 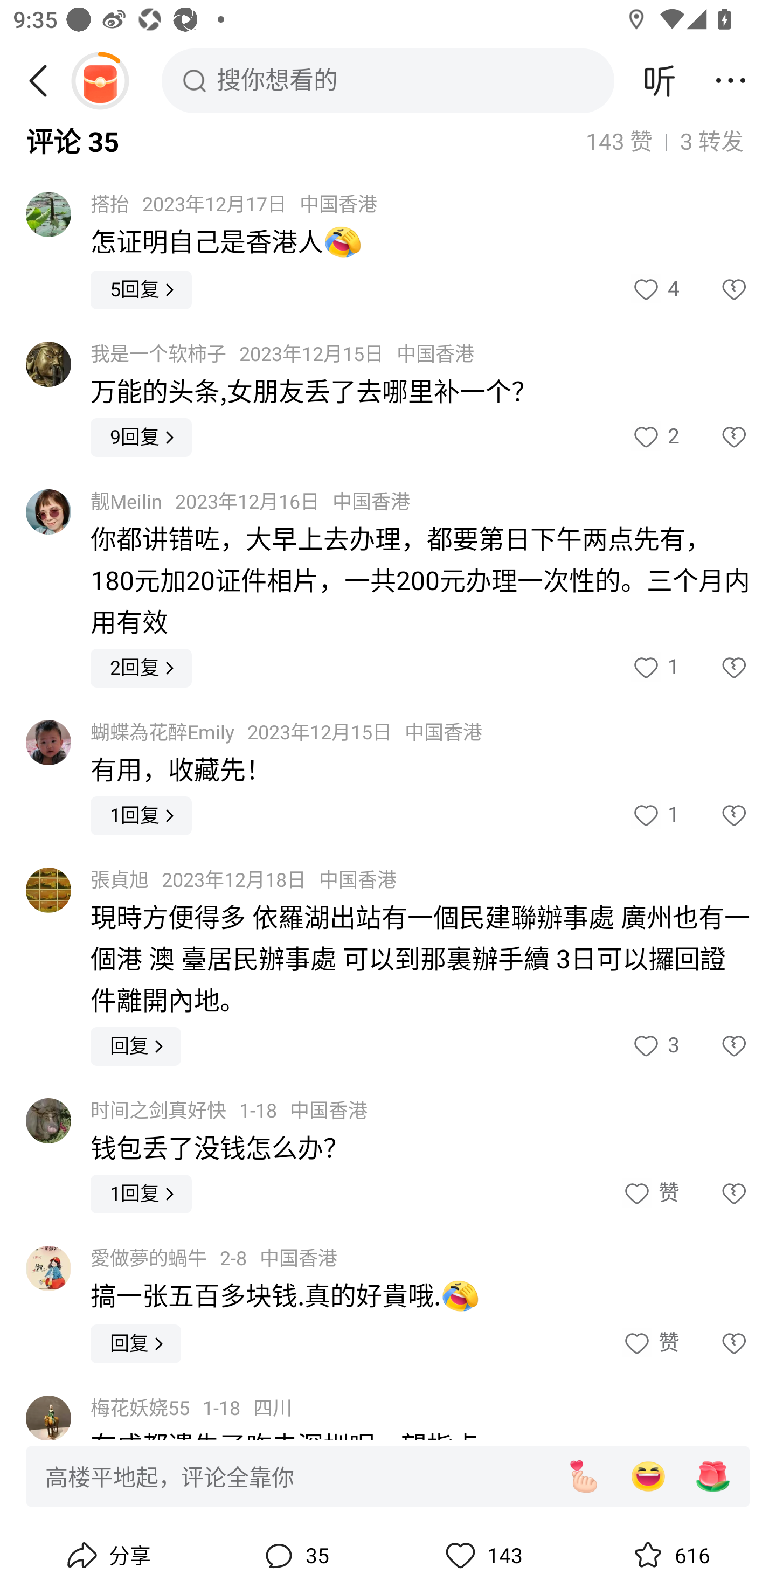 I want to click on 踩, so click(x=715, y=668).